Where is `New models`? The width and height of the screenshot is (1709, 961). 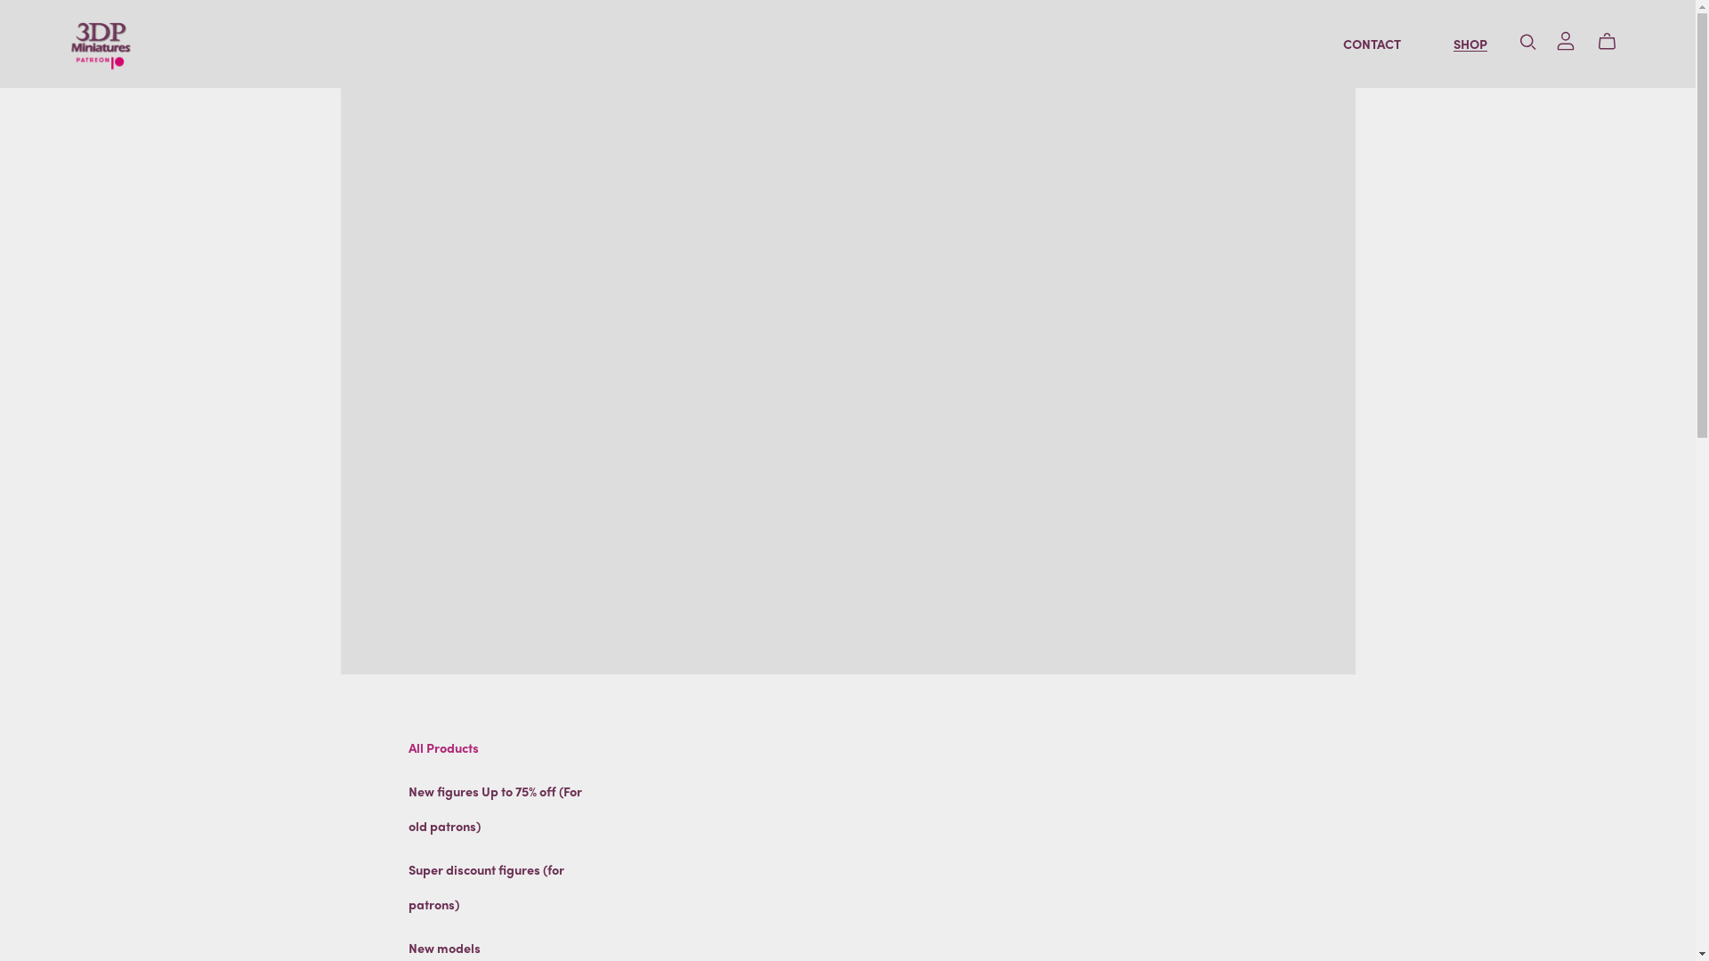
New models is located at coordinates (445, 948).